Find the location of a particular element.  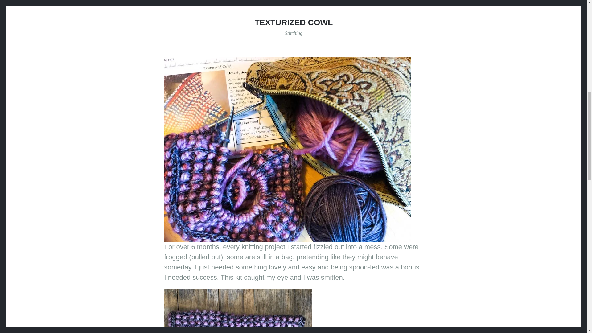

Stitching is located at coordinates (294, 33).